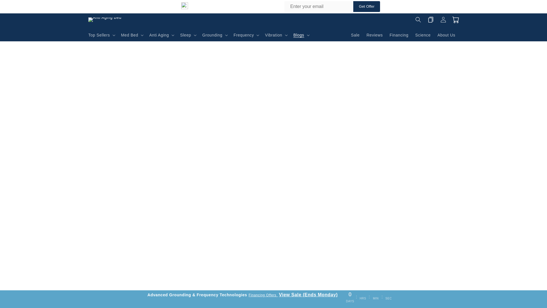 The height and width of the screenshot is (308, 547). I want to click on Get Offer, so click(367, 7).